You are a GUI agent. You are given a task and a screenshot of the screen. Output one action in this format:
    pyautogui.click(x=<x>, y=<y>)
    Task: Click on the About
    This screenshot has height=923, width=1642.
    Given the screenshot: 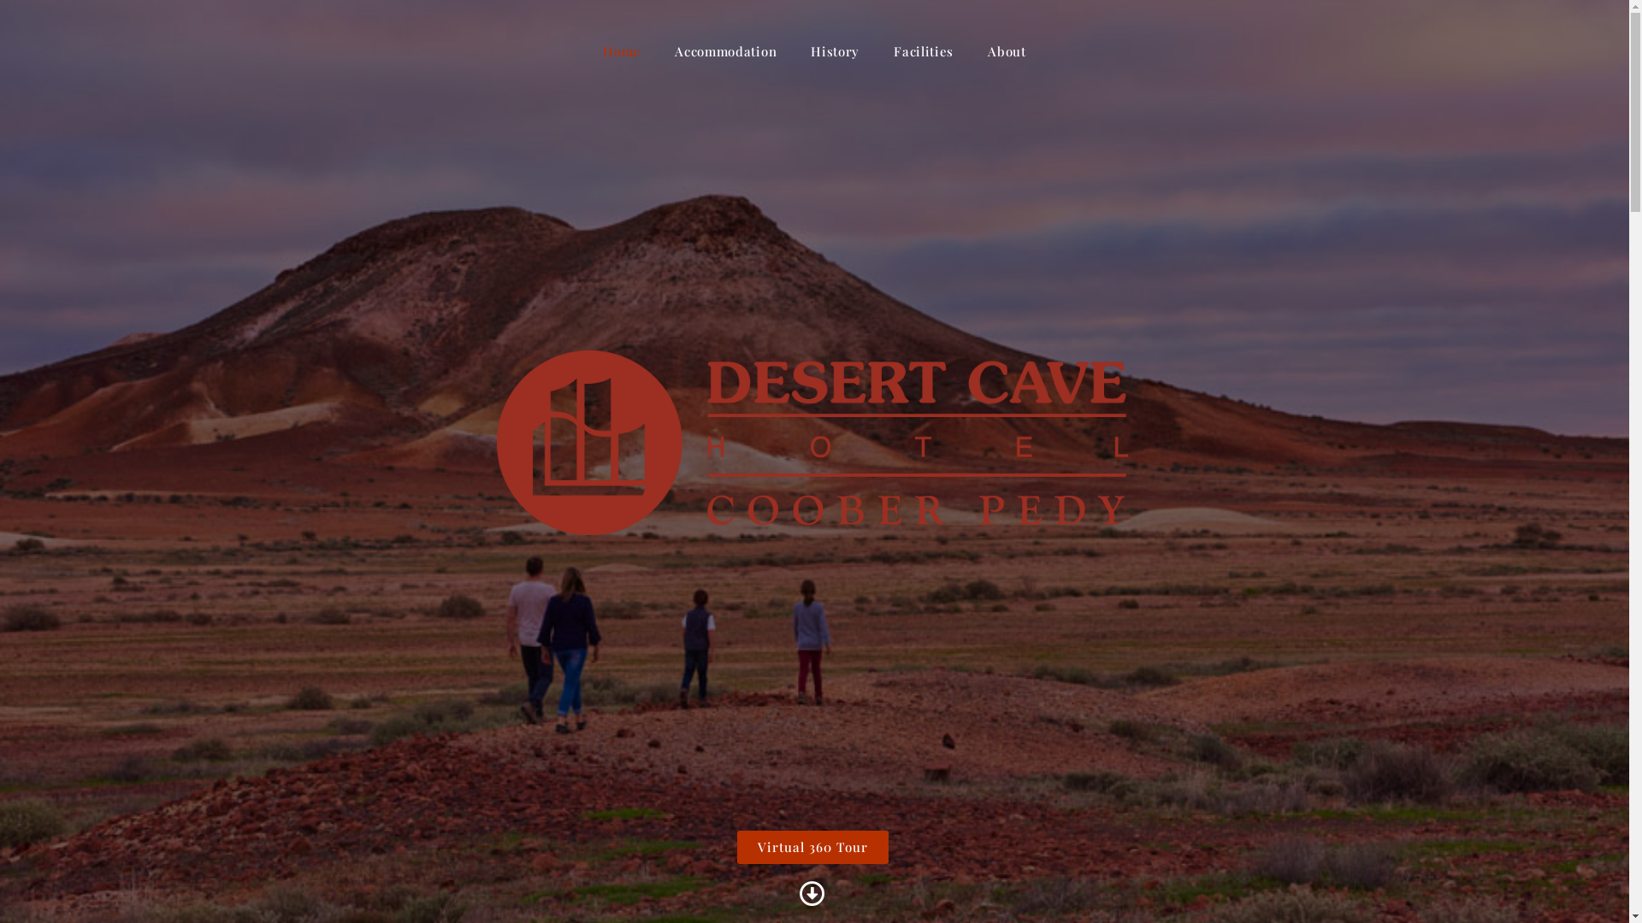 What is the action you would take?
    pyautogui.click(x=1007, y=51)
    